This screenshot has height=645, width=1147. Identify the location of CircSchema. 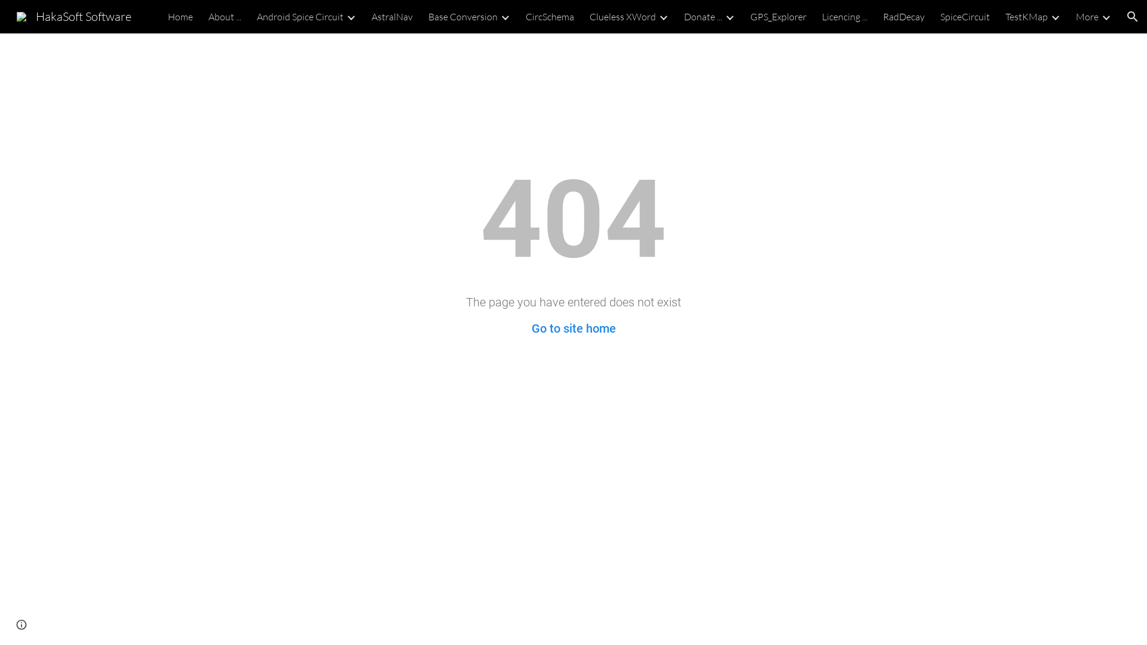
(550, 17).